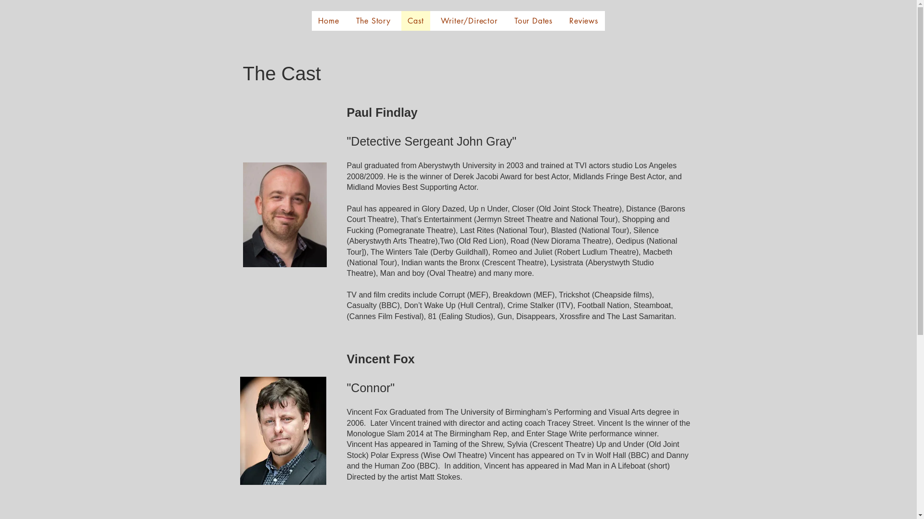 The image size is (924, 519). What do you see at coordinates (584, 21) in the screenshot?
I see `Reviews` at bounding box center [584, 21].